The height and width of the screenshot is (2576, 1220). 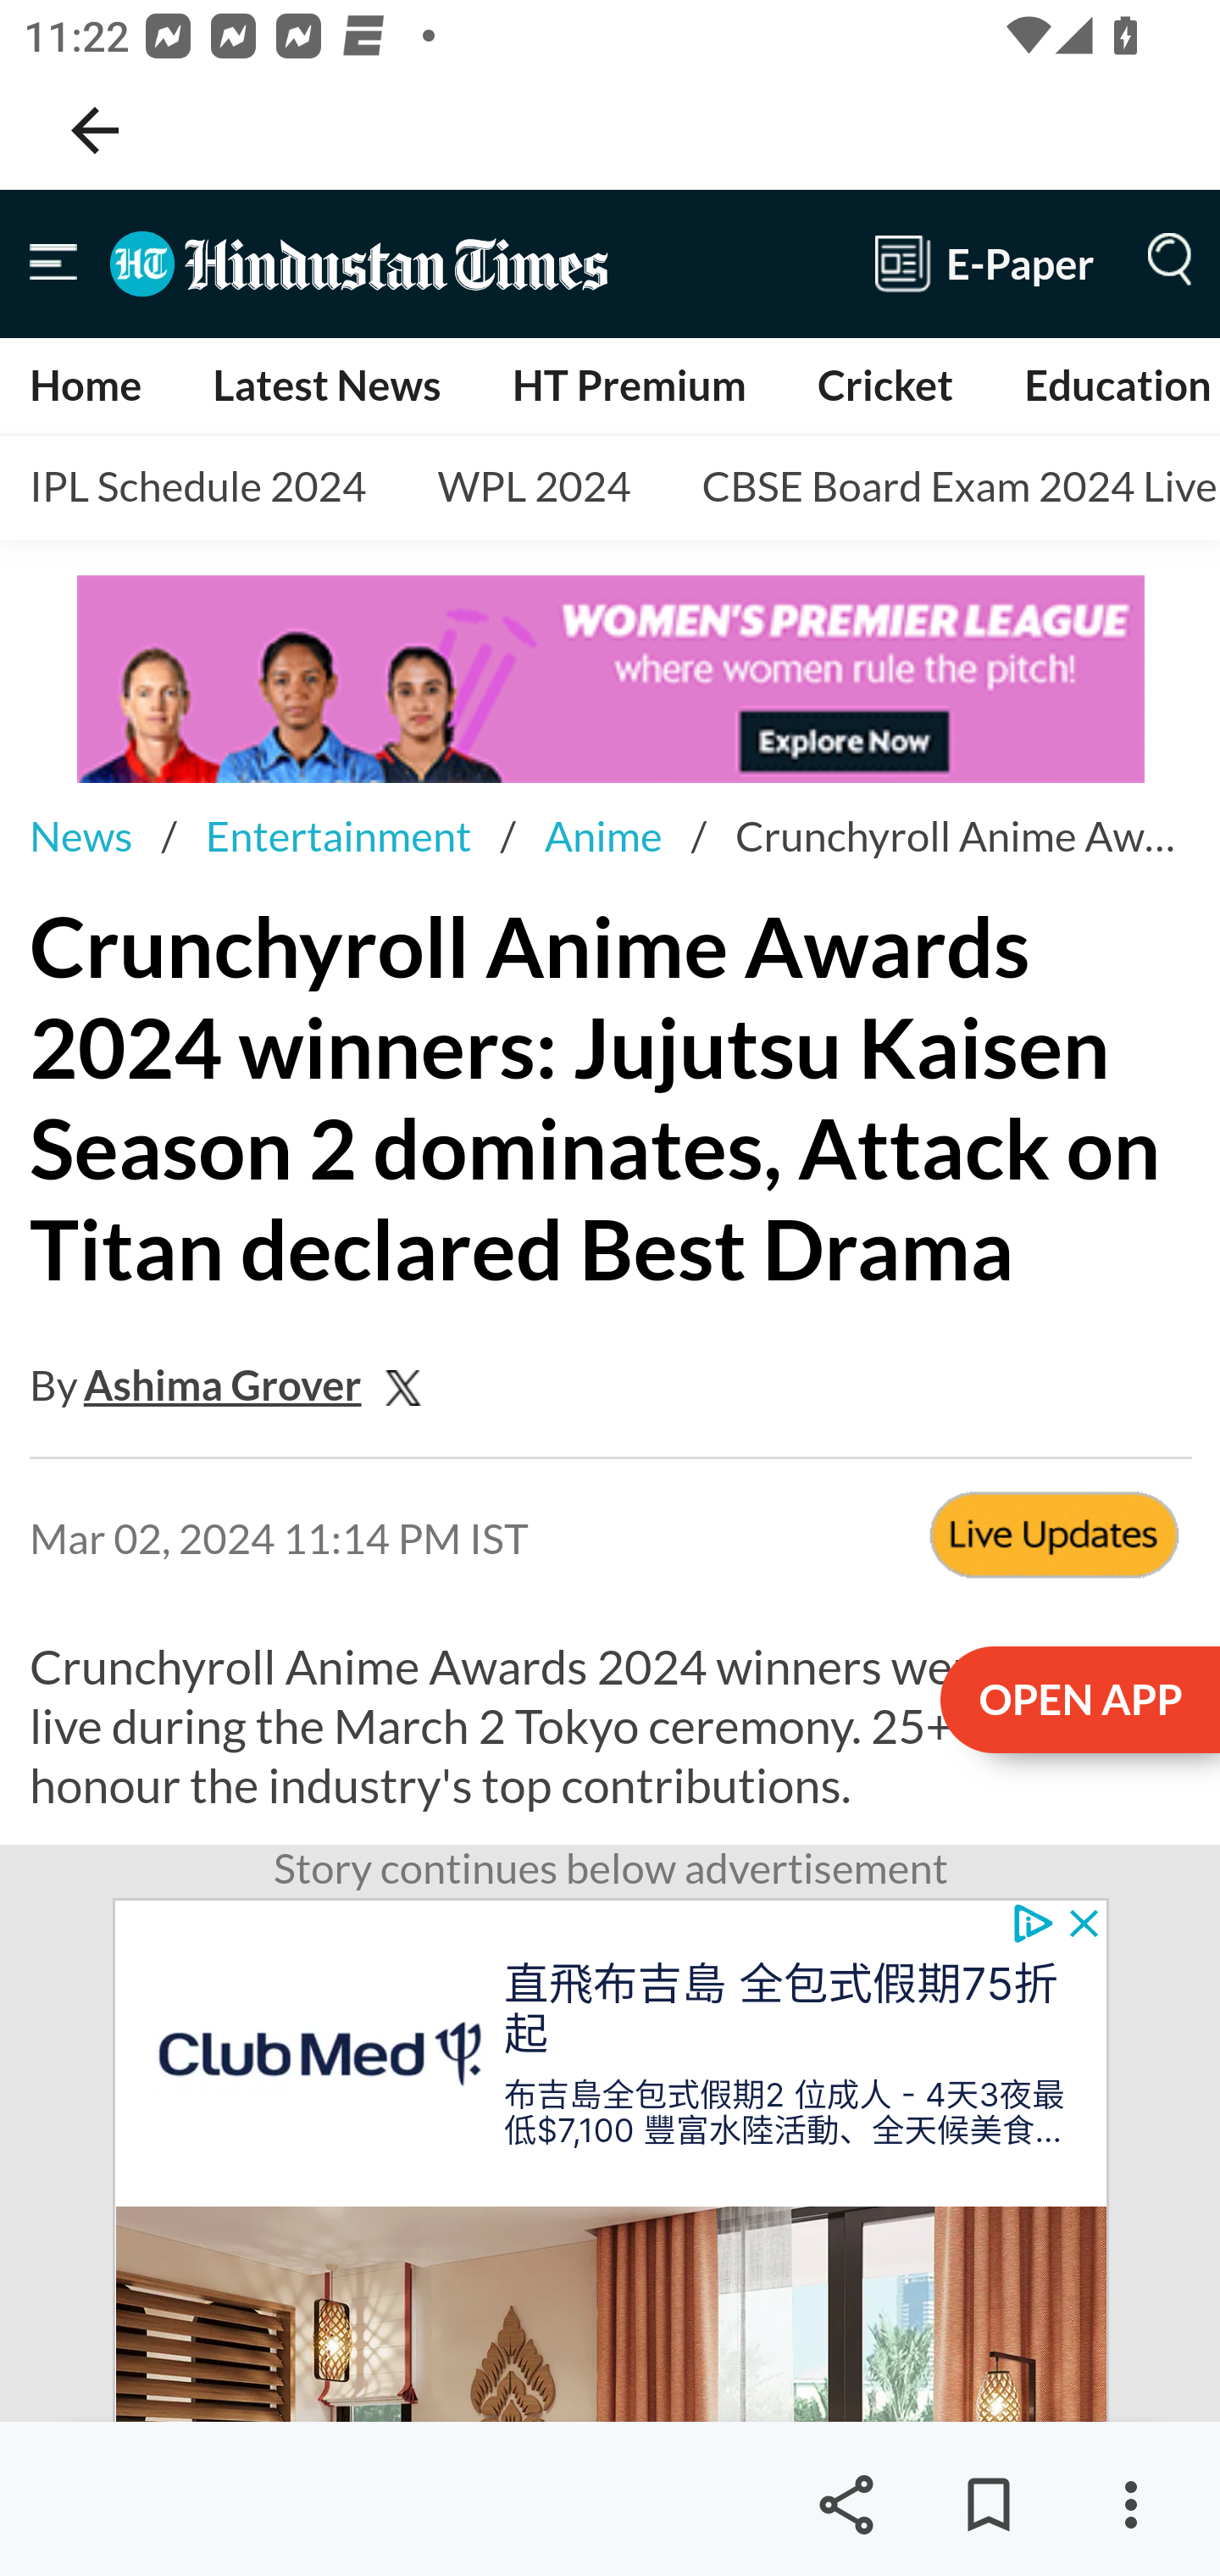 I want to click on News, so click(x=80, y=836).